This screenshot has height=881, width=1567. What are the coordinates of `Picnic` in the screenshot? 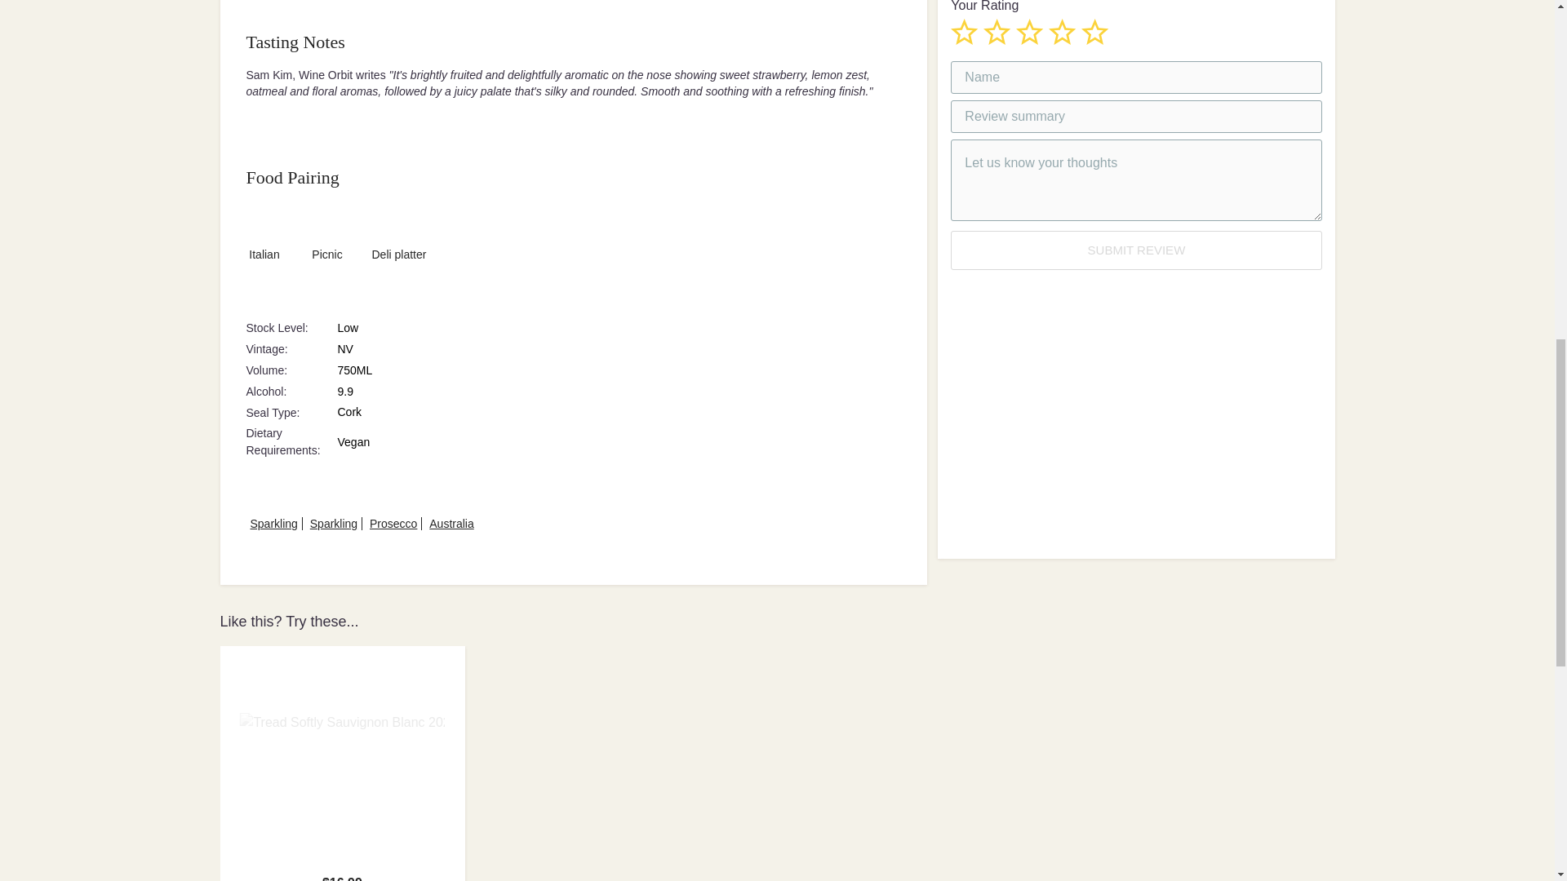 It's located at (326, 221).